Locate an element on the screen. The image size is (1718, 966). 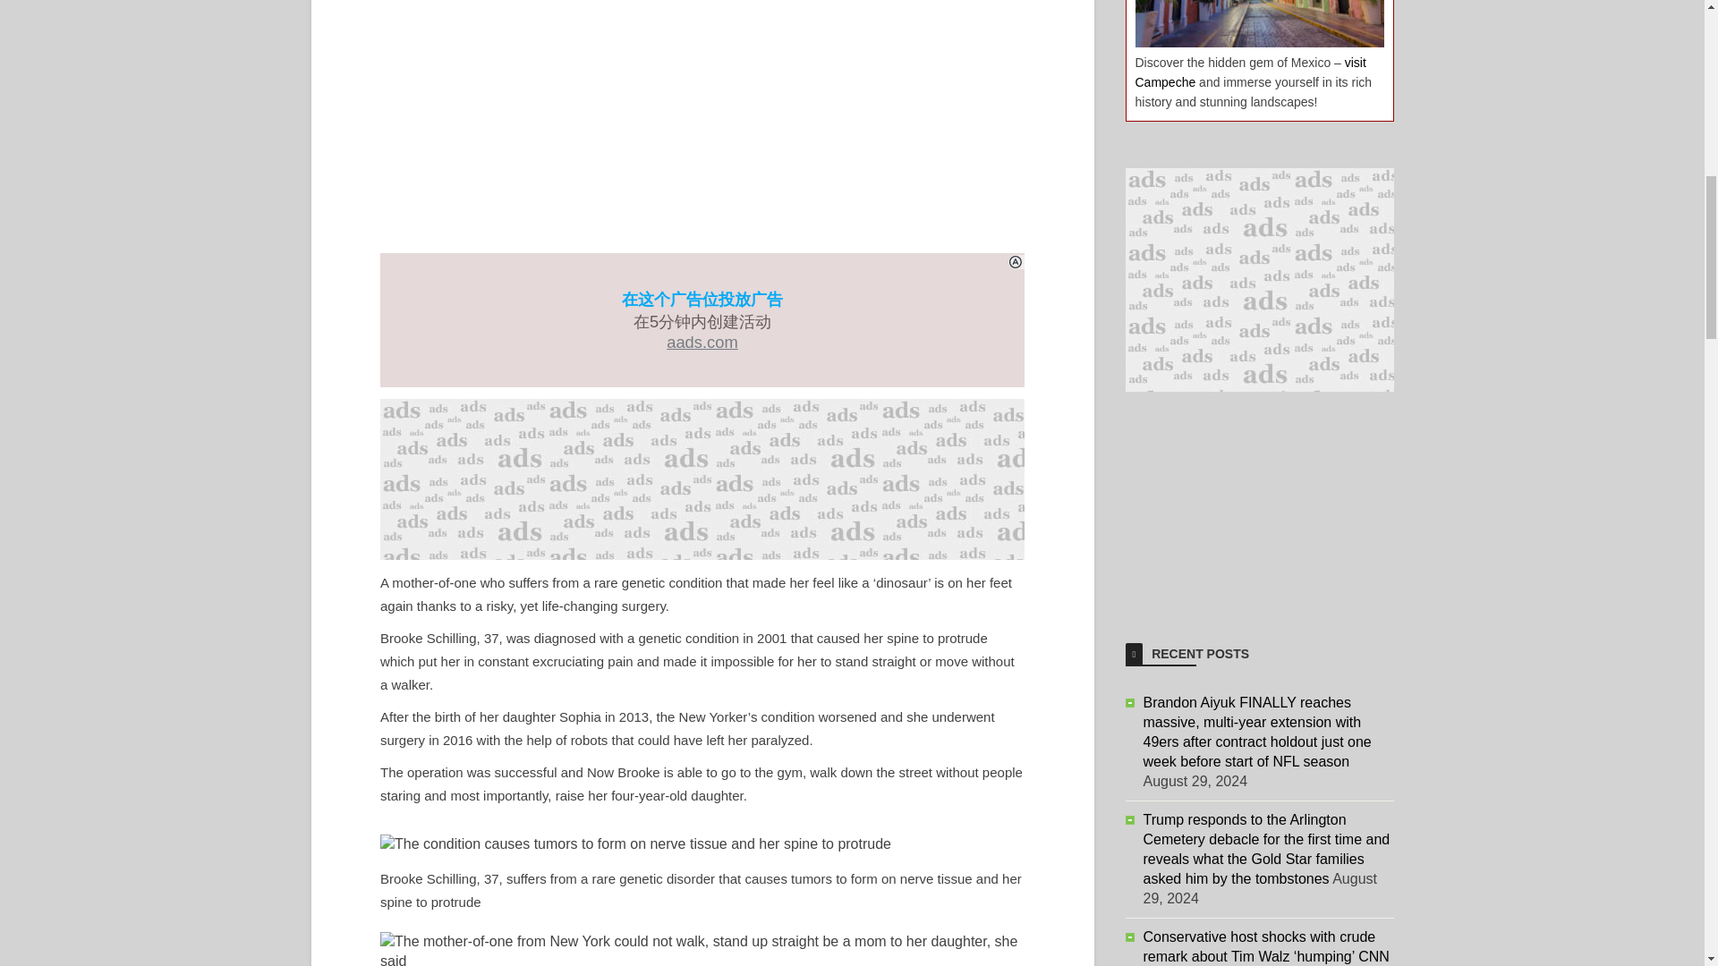
Advertisement is located at coordinates (702, 479).